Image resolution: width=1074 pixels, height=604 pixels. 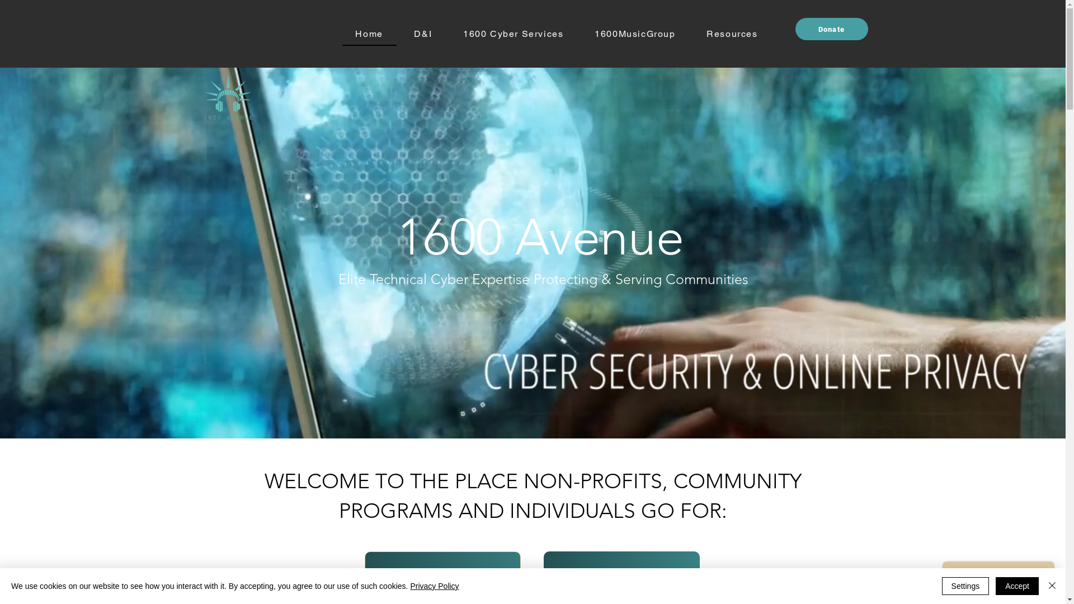 What do you see at coordinates (965, 586) in the screenshot?
I see `Settings` at bounding box center [965, 586].